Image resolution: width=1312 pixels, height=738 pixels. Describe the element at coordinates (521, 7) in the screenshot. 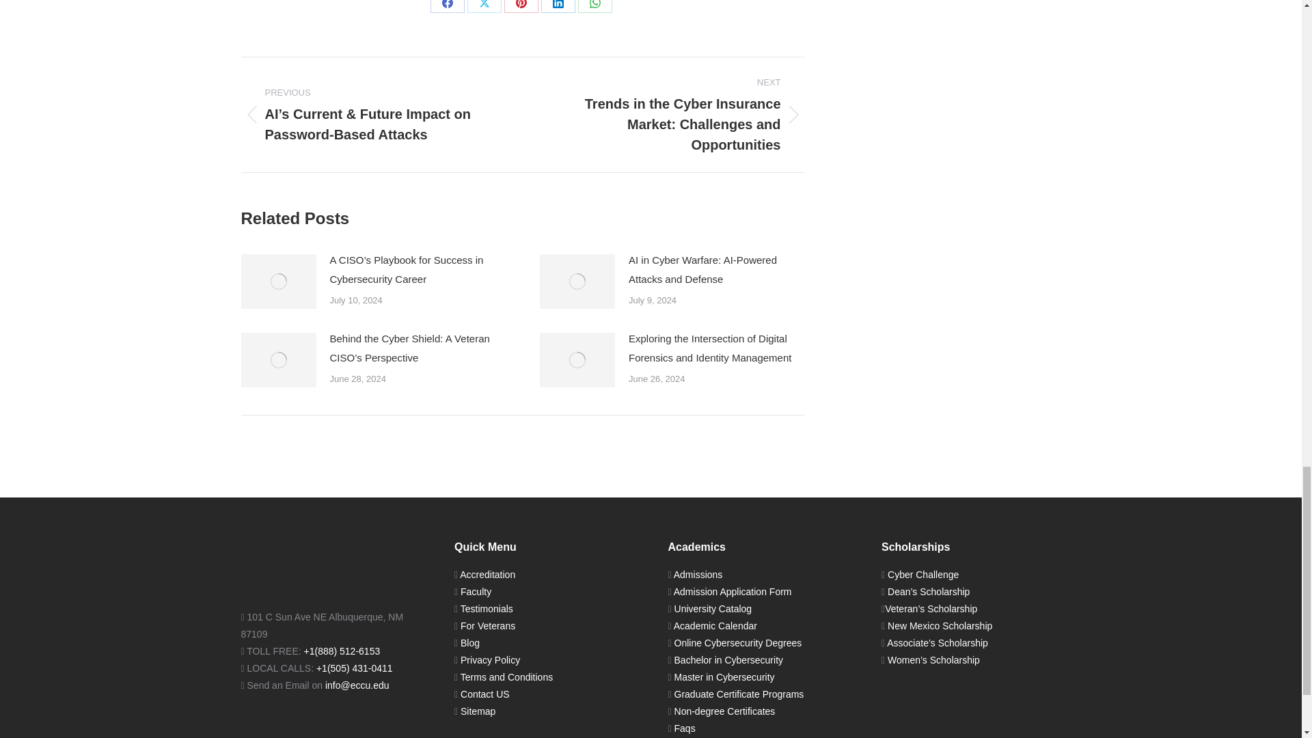

I see `Pinterest` at that location.